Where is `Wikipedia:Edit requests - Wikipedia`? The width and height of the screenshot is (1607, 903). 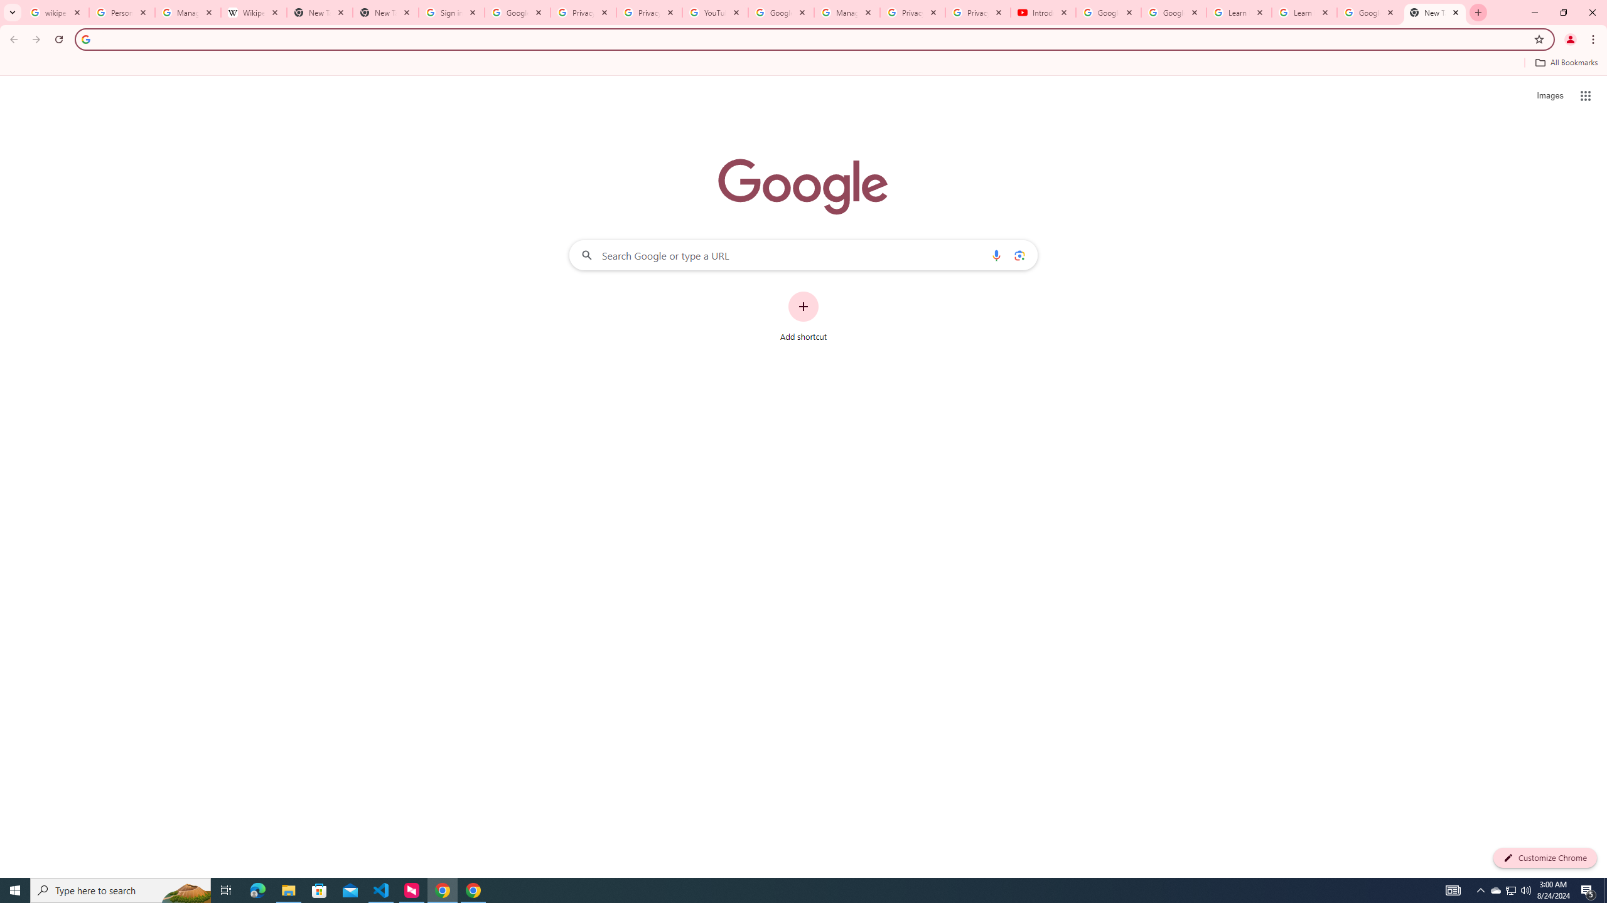
Wikipedia:Edit requests - Wikipedia is located at coordinates (254, 13).